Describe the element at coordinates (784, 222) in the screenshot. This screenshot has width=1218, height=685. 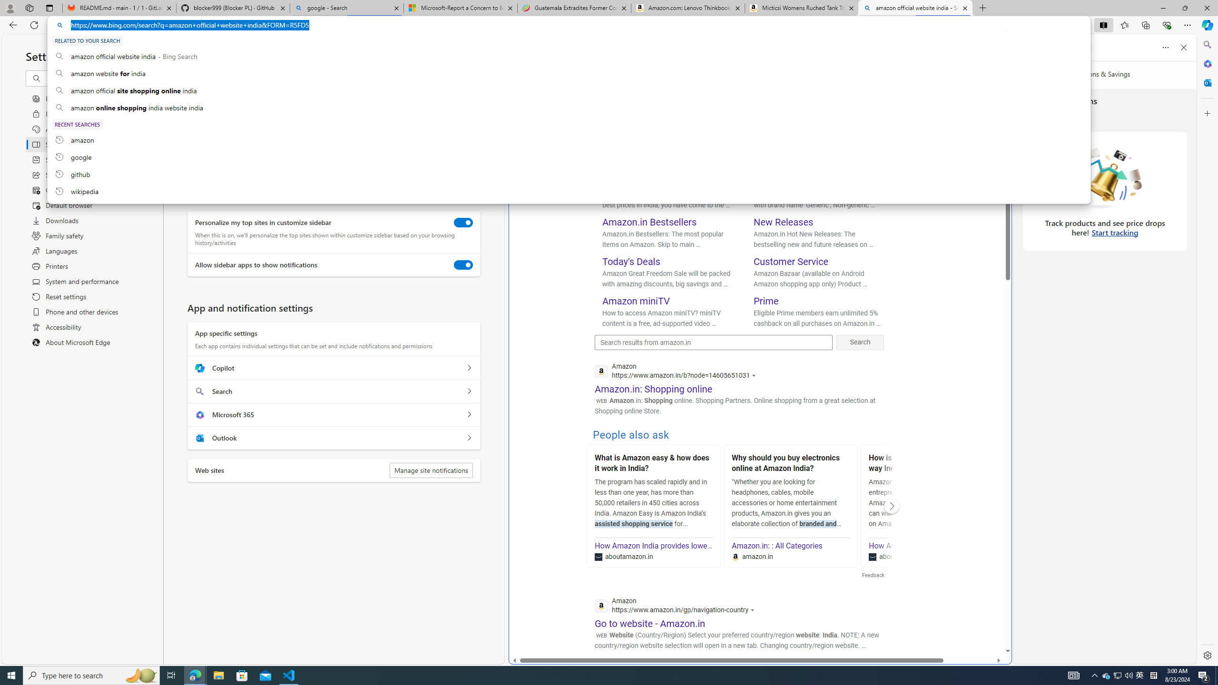
I see `New Releases` at that location.